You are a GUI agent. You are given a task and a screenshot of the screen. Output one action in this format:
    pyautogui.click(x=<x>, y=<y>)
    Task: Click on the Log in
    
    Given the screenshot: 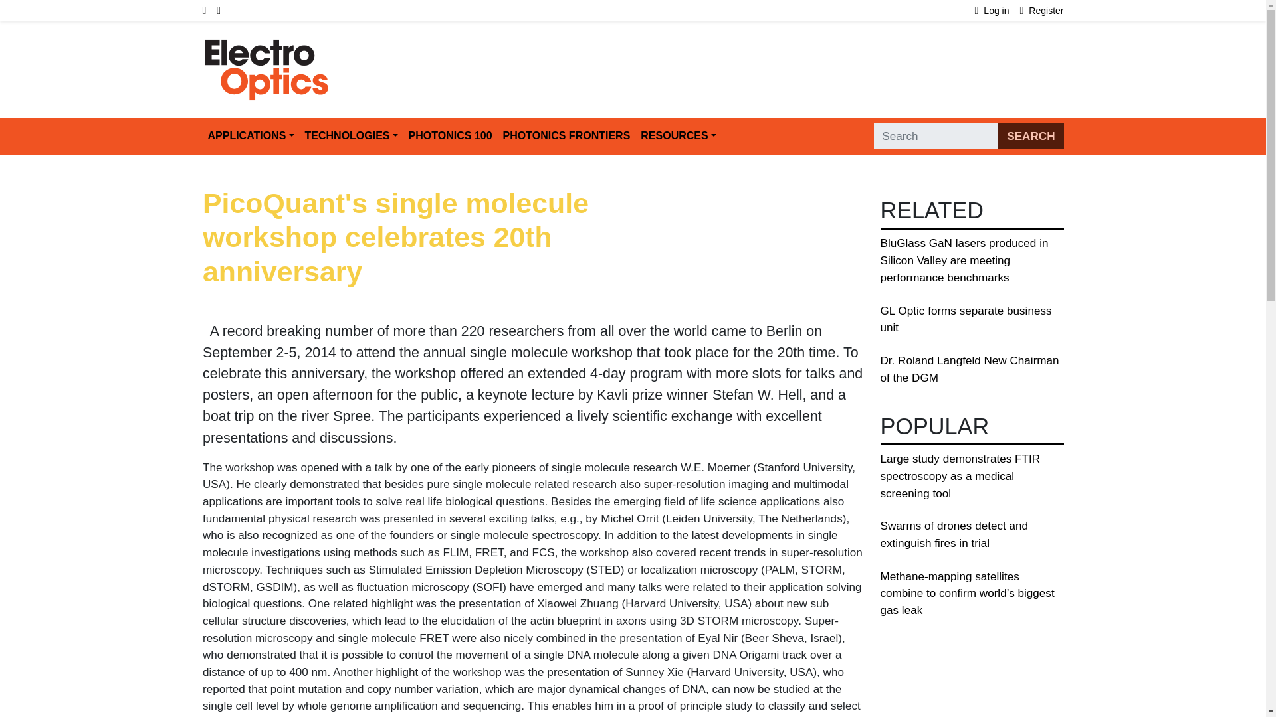 What is the action you would take?
    pyautogui.click(x=997, y=11)
    